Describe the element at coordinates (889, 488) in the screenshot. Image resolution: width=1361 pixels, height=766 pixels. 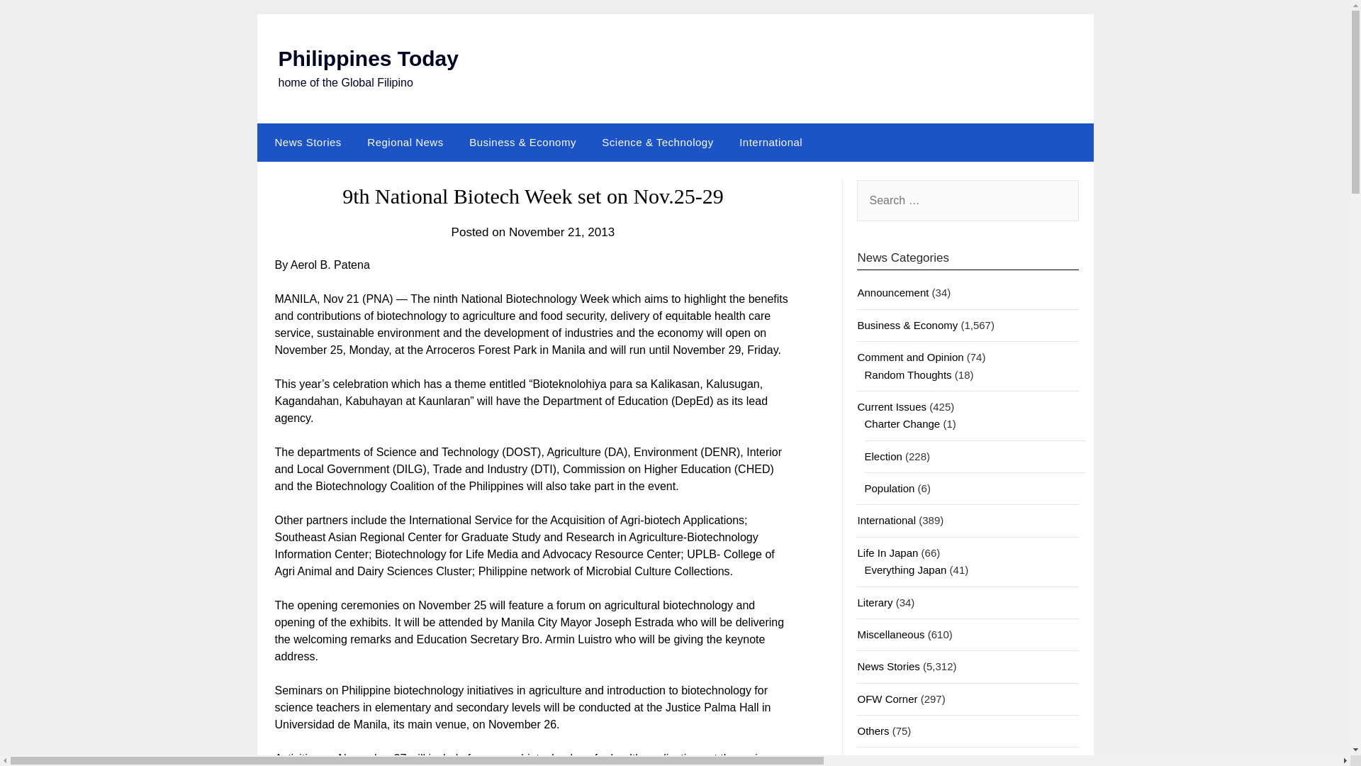
I see `Population` at that location.